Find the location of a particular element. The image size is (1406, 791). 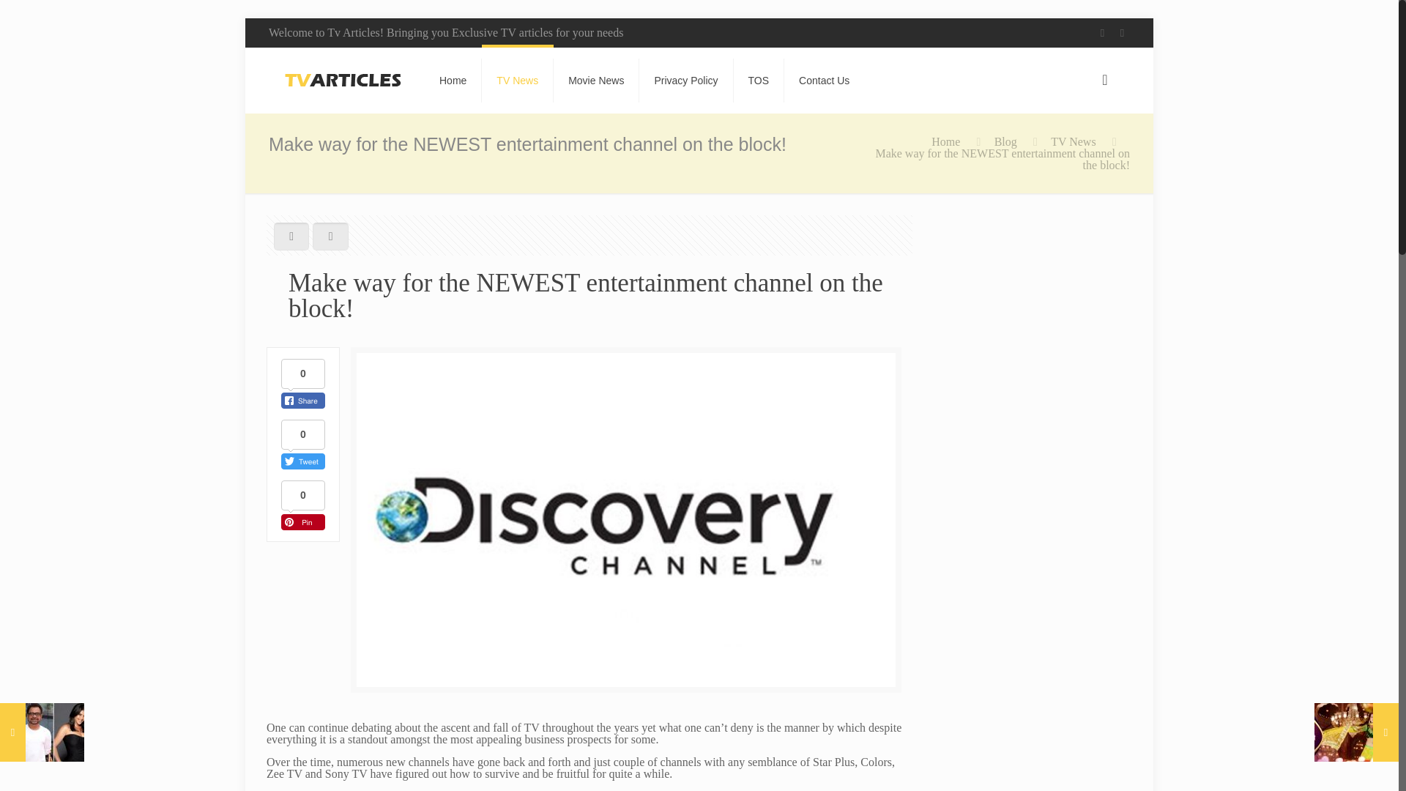

TV News is located at coordinates (518, 81).